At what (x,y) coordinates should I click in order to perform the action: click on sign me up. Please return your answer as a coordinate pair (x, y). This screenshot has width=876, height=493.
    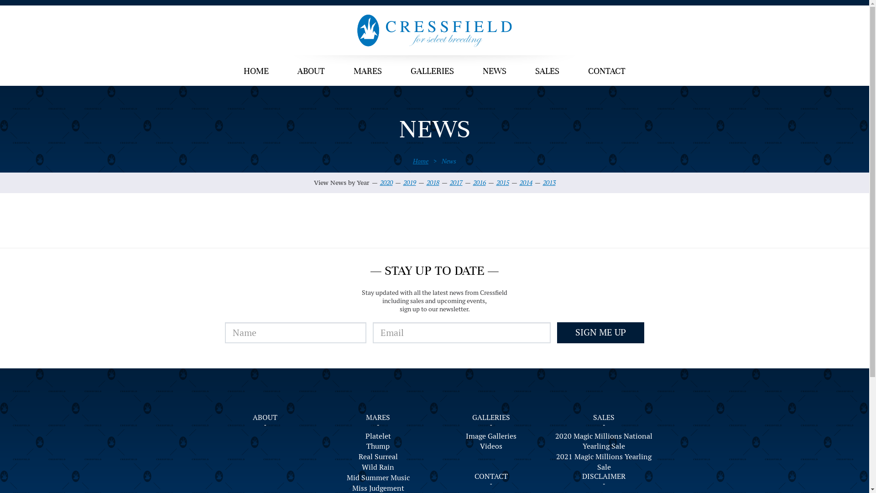
    Looking at the image, I should click on (600, 333).